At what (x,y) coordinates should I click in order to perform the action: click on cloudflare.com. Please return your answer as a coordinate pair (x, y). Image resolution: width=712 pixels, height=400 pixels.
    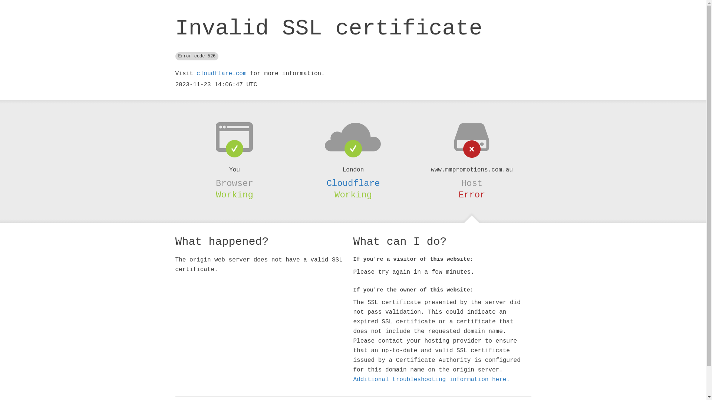
    Looking at the image, I should click on (221, 74).